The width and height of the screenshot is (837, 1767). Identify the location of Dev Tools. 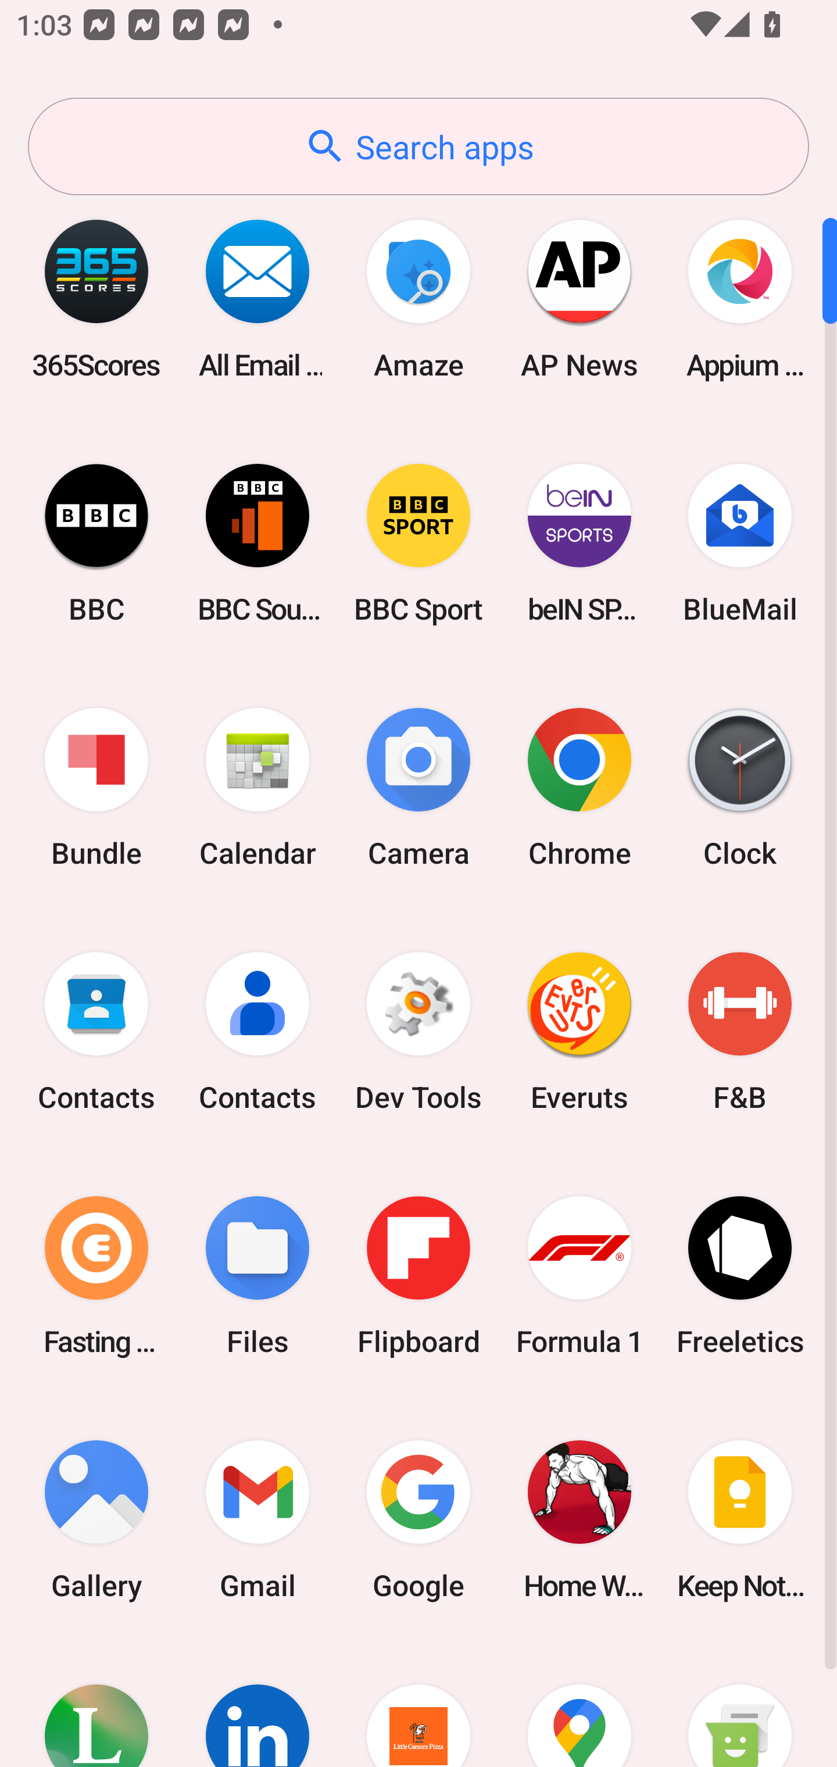
(419, 1032).